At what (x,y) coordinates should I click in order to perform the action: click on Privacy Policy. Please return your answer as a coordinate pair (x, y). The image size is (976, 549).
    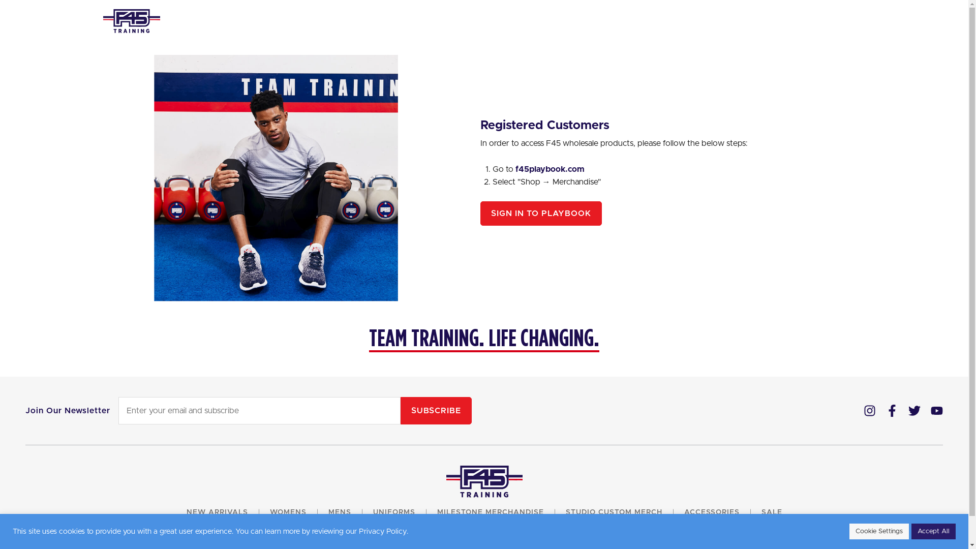
    Looking at the image, I should click on (383, 532).